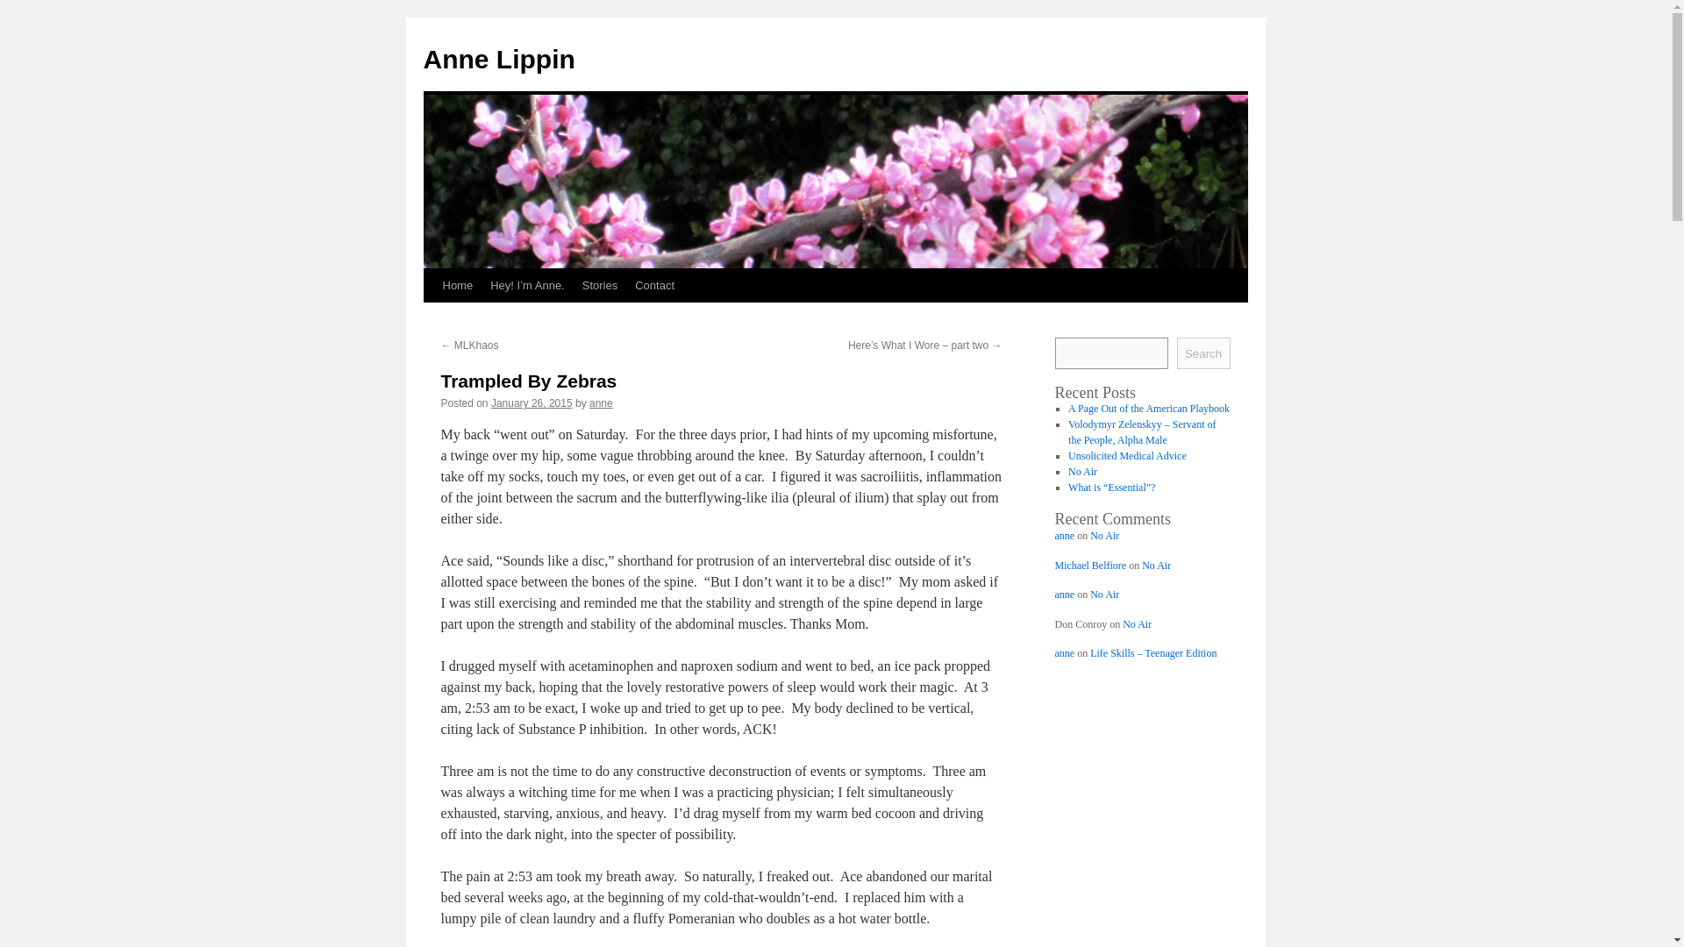 The height and width of the screenshot is (947, 1684). I want to click on Michael Belfiore, so click(1089, 566).